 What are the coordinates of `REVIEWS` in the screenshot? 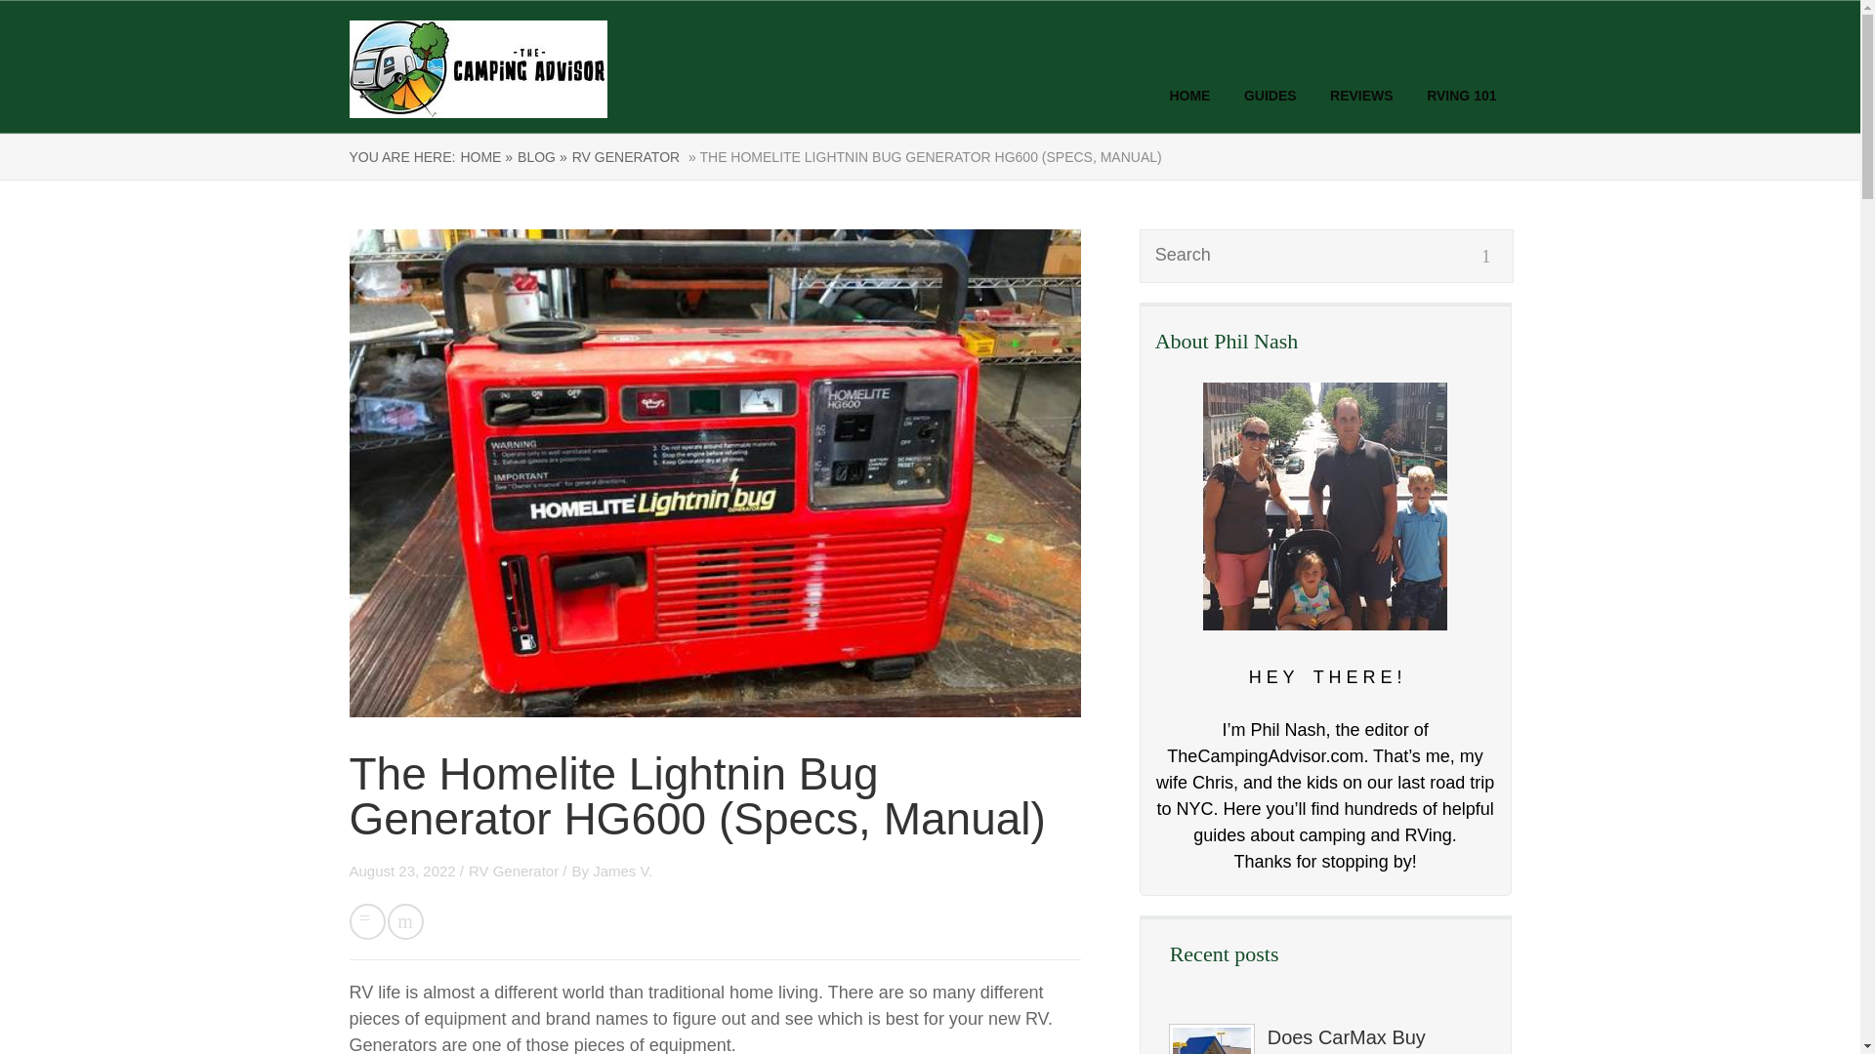 It's located at (1361, 95).